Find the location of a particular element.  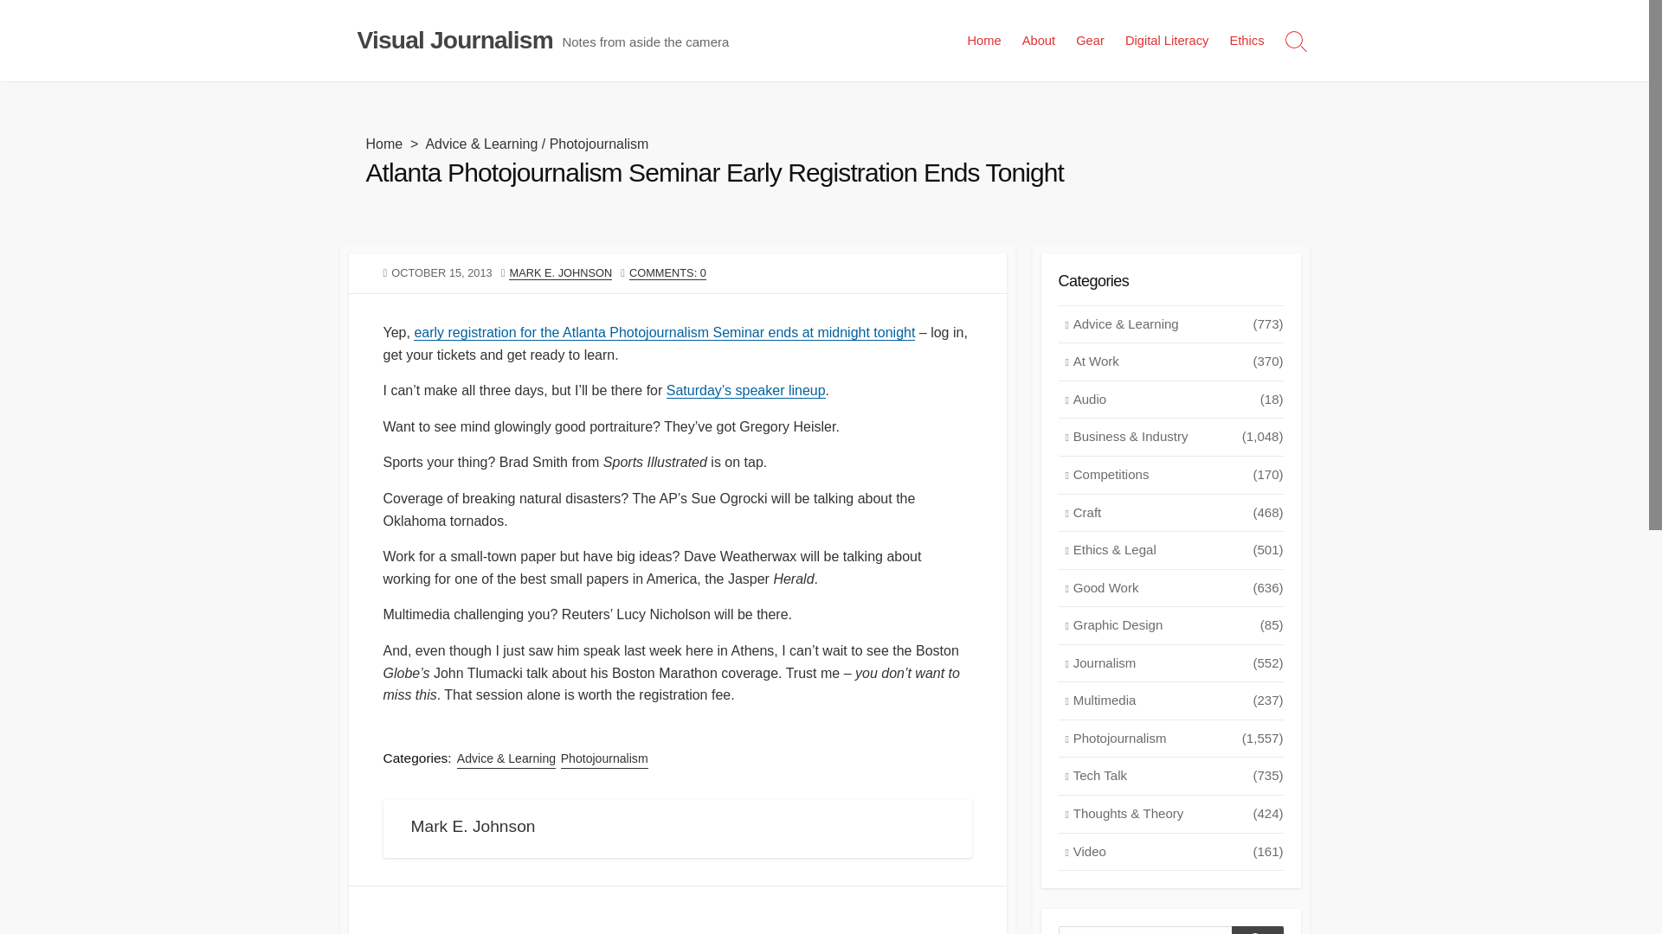

Search is located at coordinates (1257, 931).